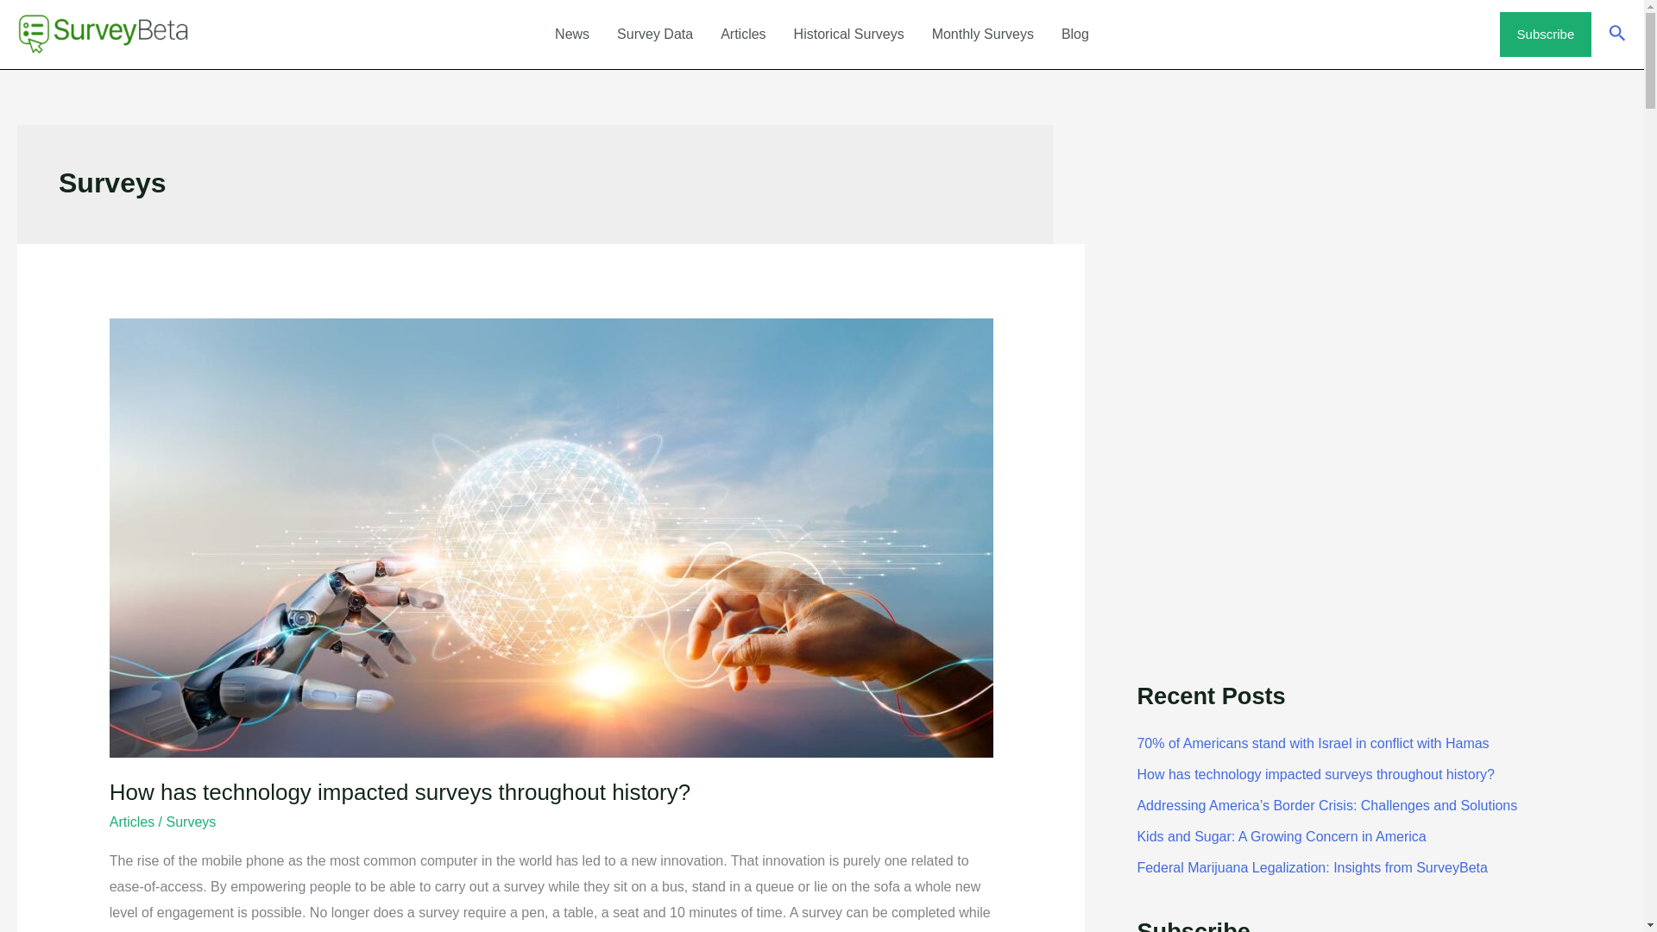 The image size is (1657, 932). Describe the element at coordinates (400, 792) in the screenshot. I see `How has technology impacted surveys throughout history?` at that location.